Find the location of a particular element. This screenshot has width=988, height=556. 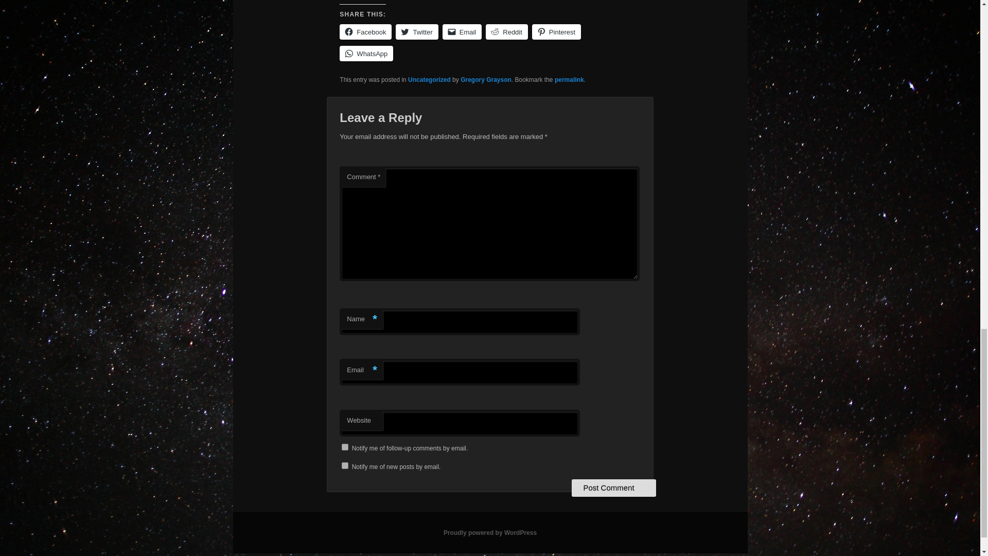

Click to share on Facebook is located at coordinates (365, 32).